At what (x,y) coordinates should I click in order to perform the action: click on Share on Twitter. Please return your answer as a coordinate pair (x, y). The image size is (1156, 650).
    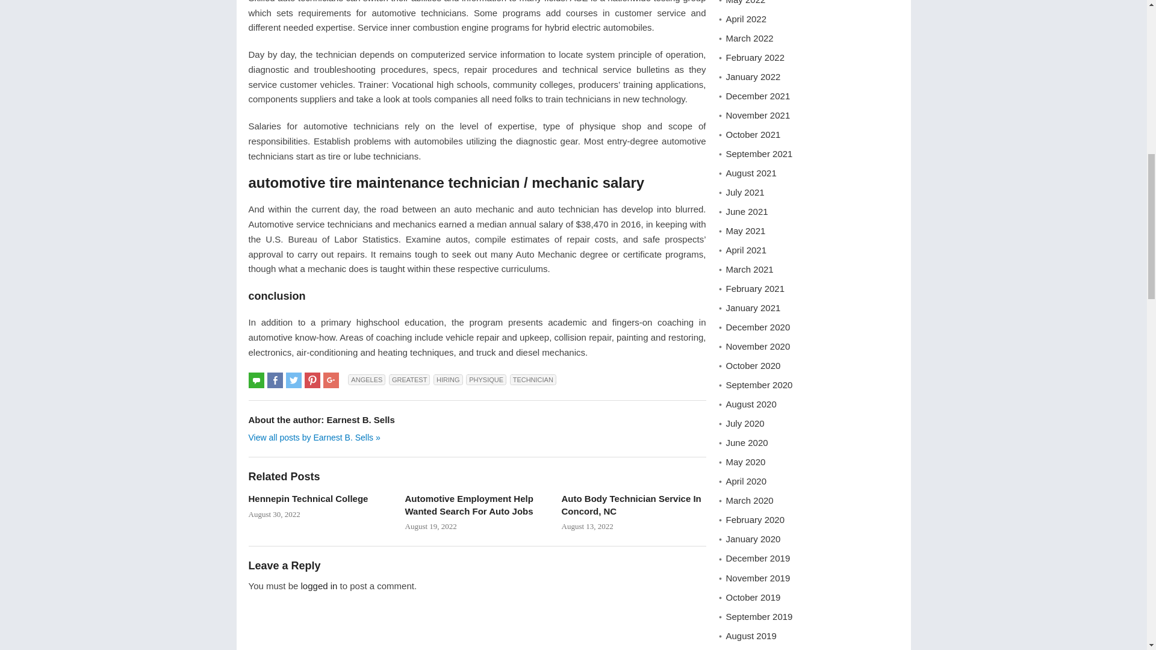
    Looking at the image, I should click on (294, 380).